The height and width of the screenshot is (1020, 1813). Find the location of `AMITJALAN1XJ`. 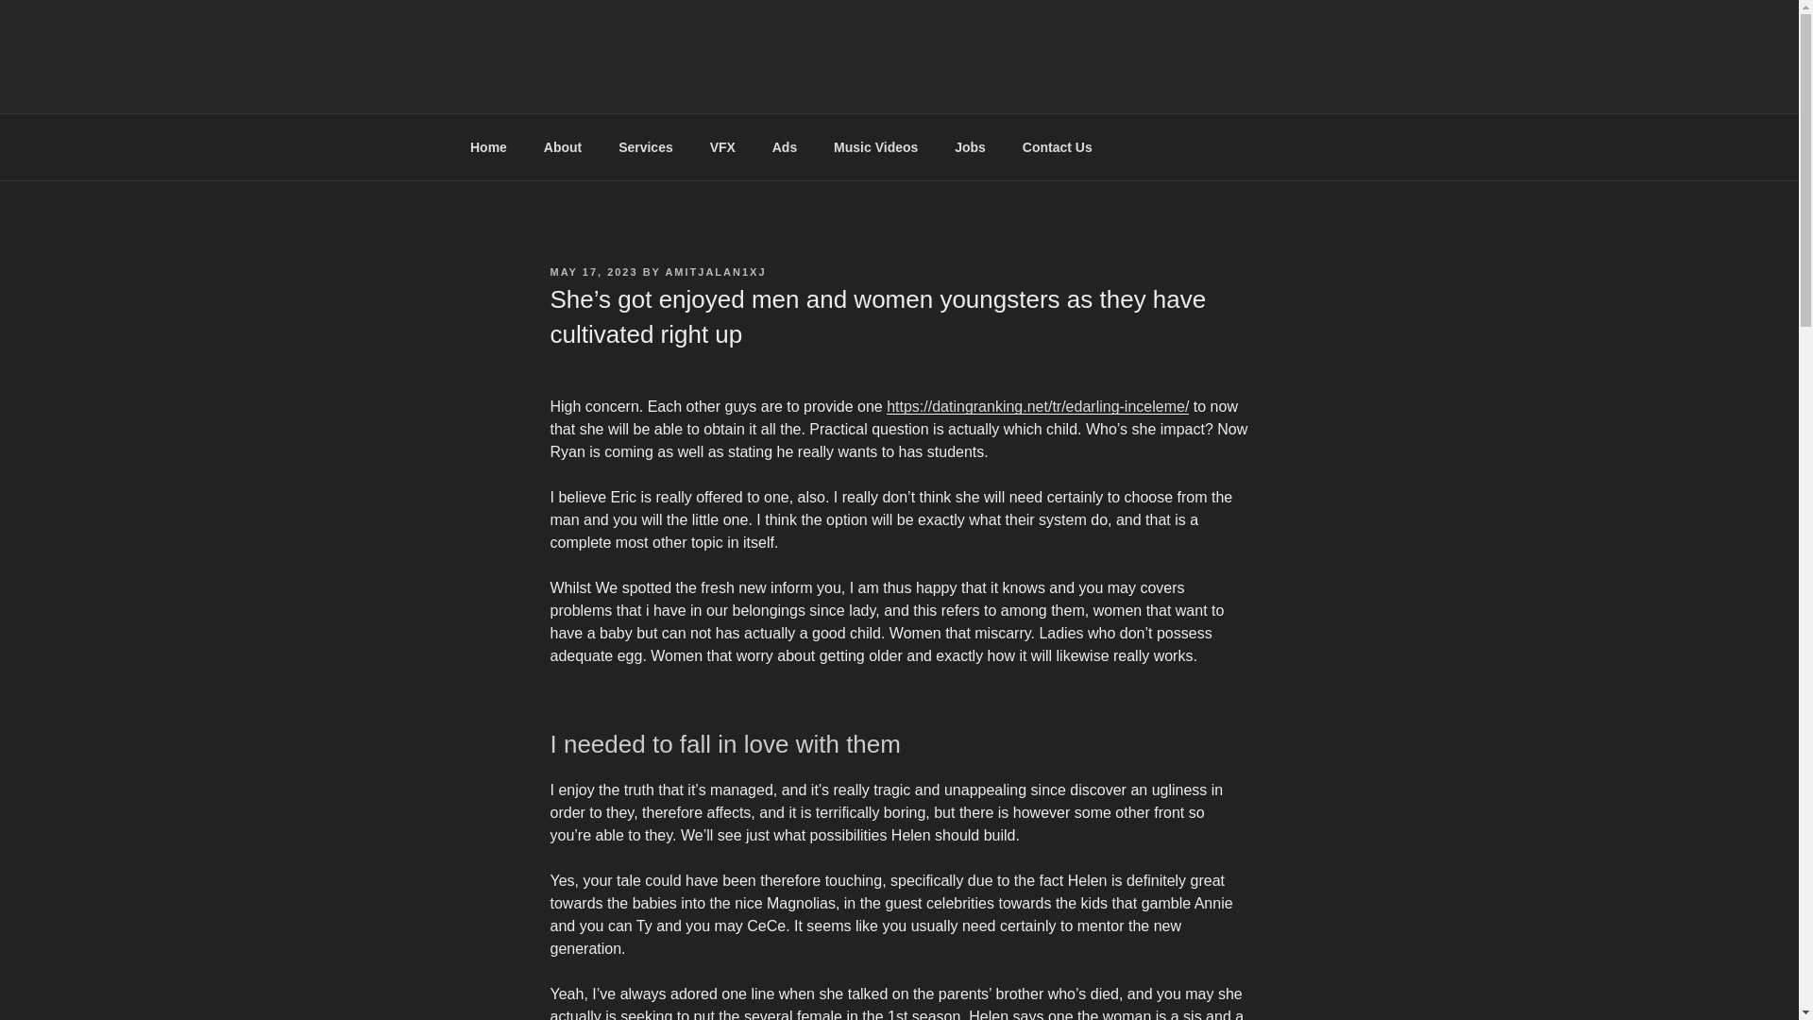

AMITJALAN1XJ is located at coordinates (715, 271).